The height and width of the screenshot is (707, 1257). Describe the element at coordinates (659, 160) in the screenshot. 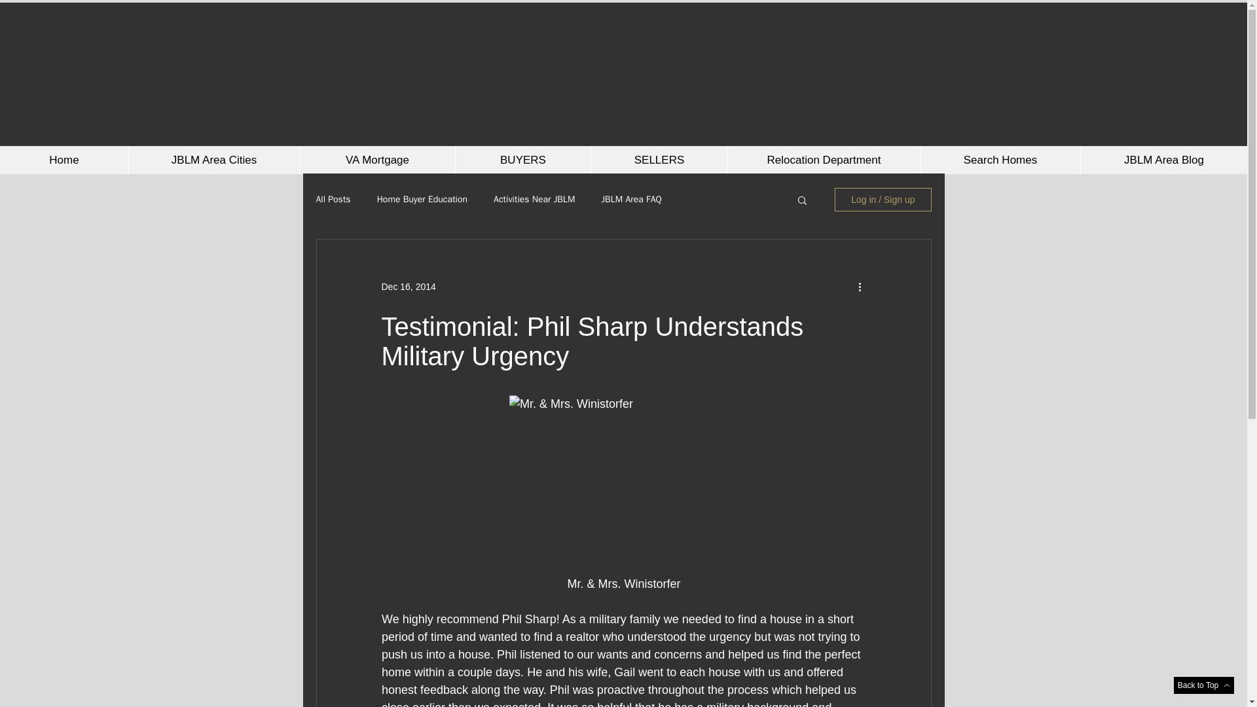

I see `SELLERS` at that location.